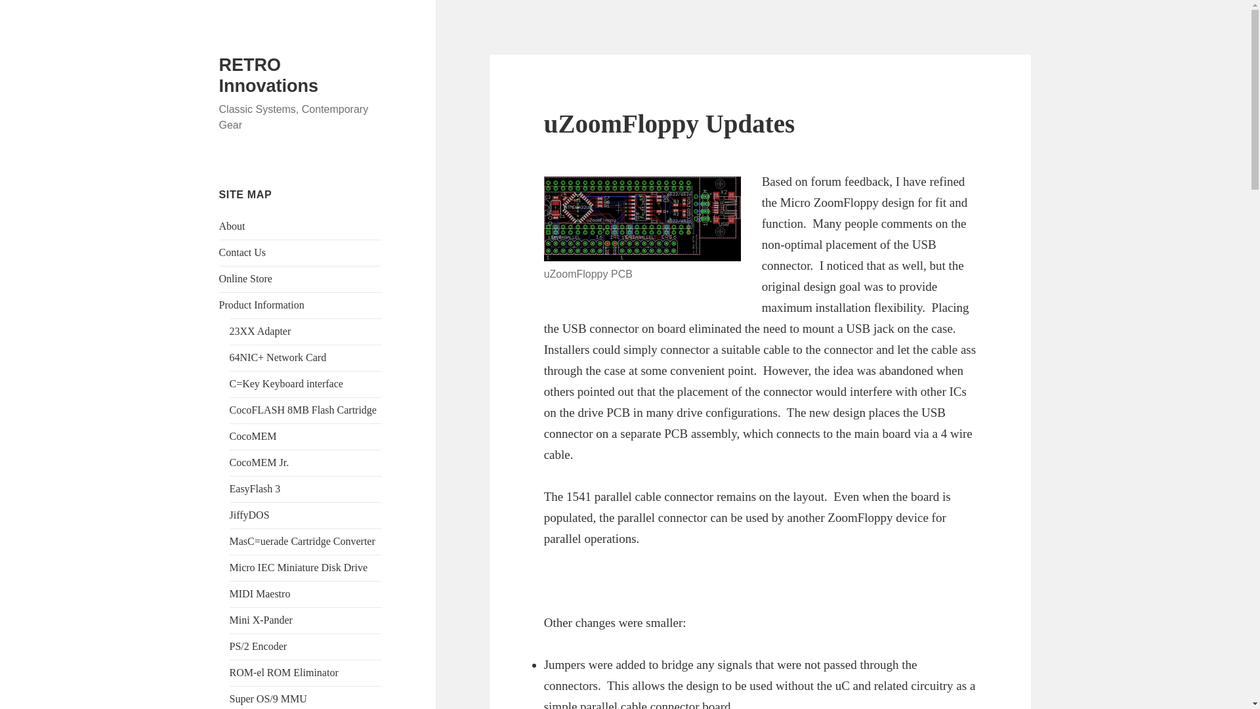  Describe the element at coordinates (283, 672) in the screenshot. I see `ROM-el ROM Eliminator` at that location.